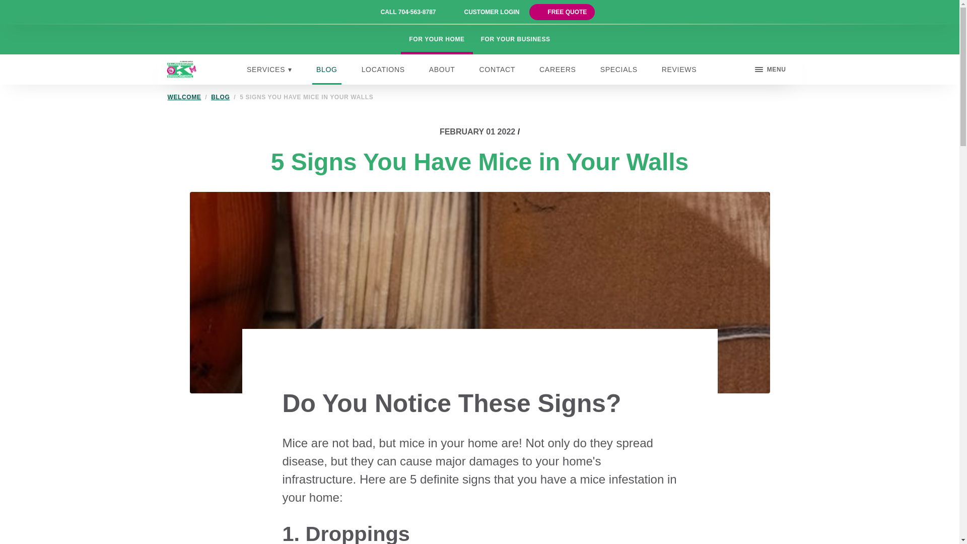 The image size is (967, 544). What do you see at coordinates (771, 70) in the screenshot?
I see `MENU` at bounding box center [771, 70].